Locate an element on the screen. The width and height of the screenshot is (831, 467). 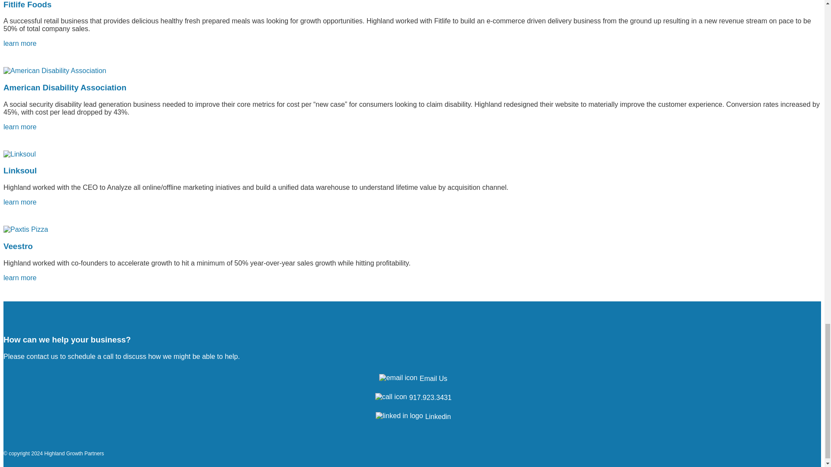
learn more is located at coordinates (20, 278).